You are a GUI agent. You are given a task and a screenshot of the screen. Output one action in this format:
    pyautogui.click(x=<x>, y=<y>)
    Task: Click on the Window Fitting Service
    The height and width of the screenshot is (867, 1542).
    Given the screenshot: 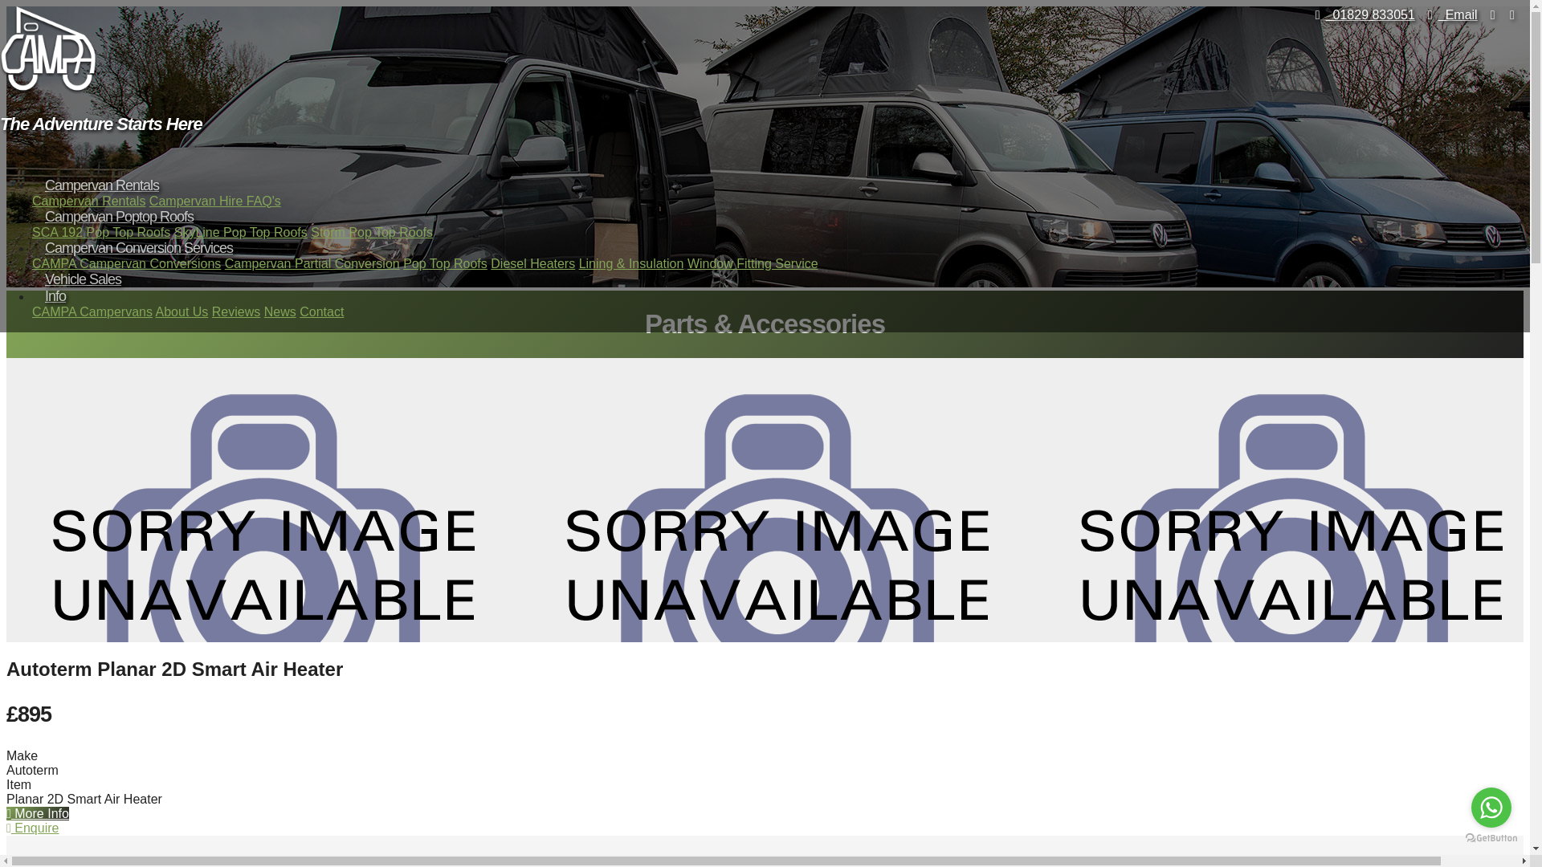 What is the action you would take?
    pyautogui.click(x=753, y=263)
    